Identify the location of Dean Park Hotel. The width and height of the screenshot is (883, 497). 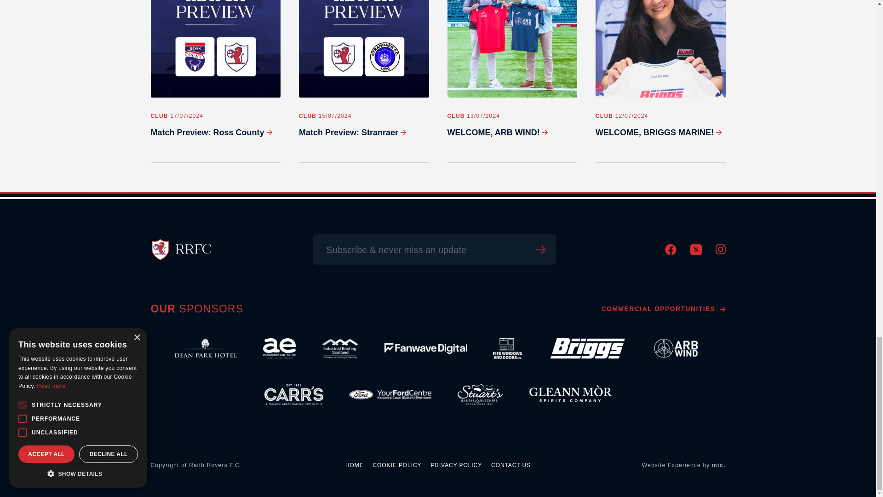
(206, 349).